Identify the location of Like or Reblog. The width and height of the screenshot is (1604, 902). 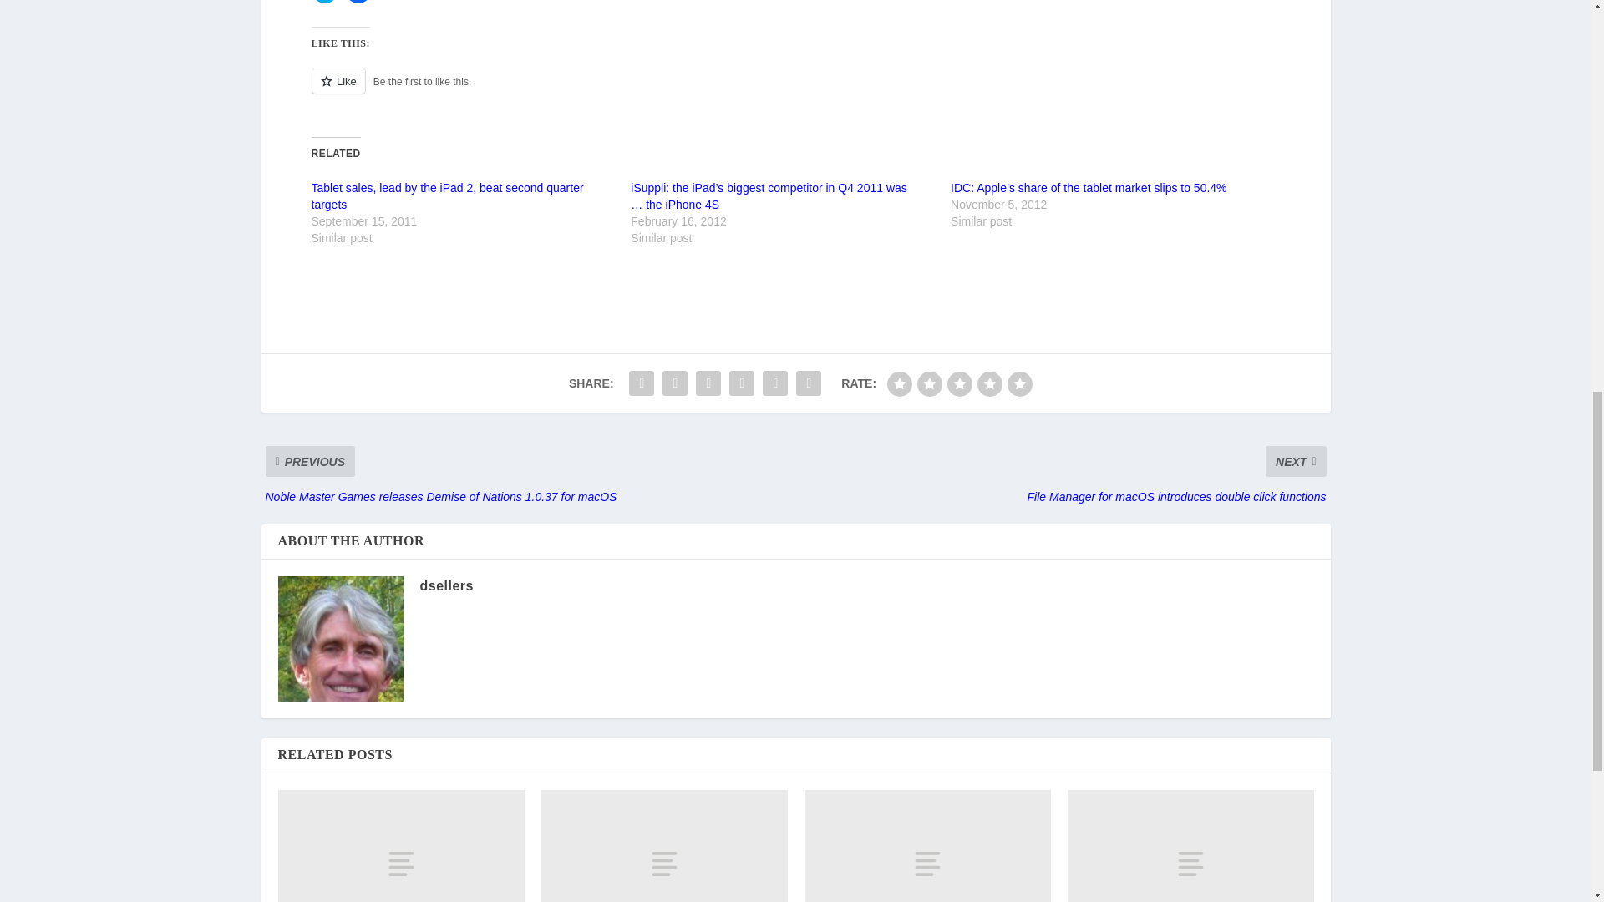
(795, 90).